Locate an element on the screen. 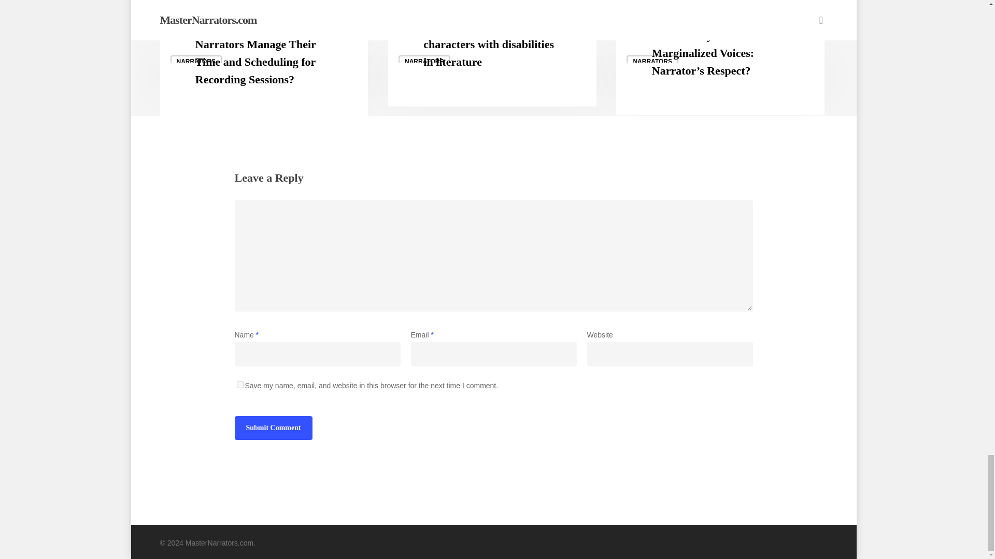 This screenshot has height=559, width=995. NARRATORS is located at coordinates (652, 61).